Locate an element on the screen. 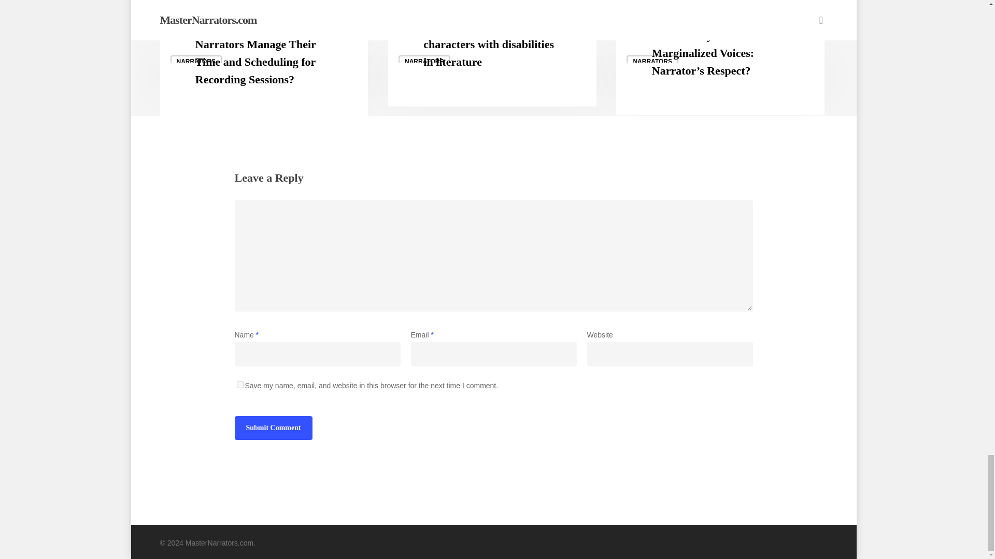 This screenshot has height=559, width=995. NARRATORS is located at coordinates (652, 61).